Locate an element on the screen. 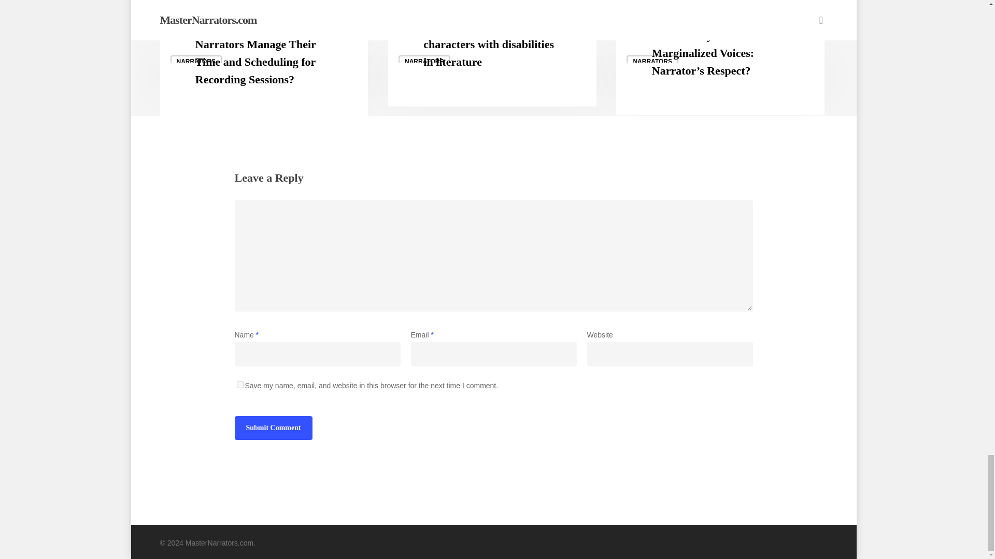 This screenshot has height=559, width=995. NARRATORS is located at coordinates (652, 61).